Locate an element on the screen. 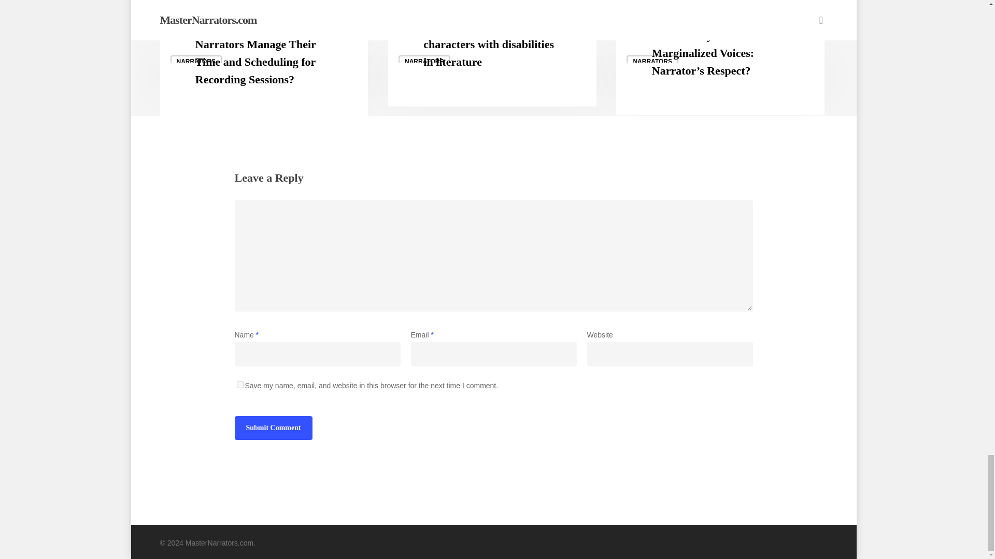 This screenshot has height=559, width=995. NARRATORS is located at coordinates (652, 61).